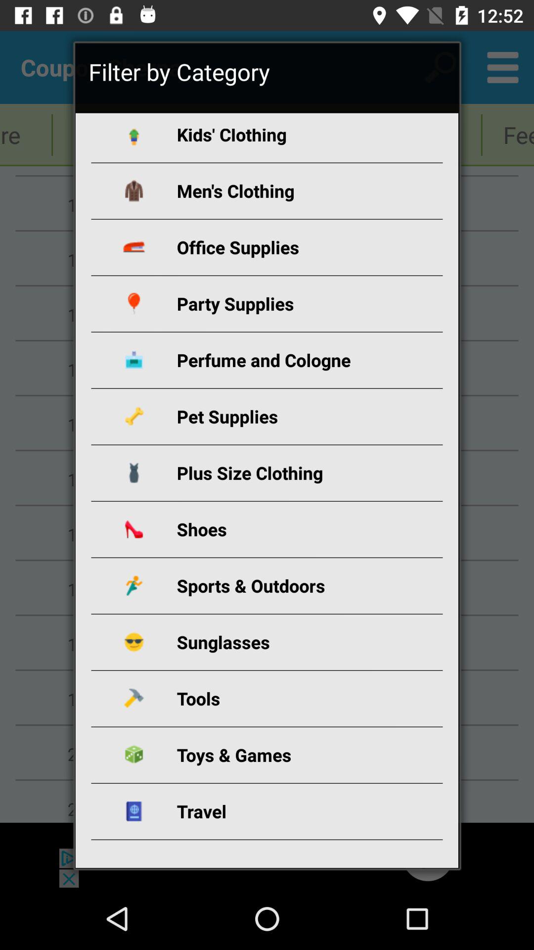  Describe the element at coordinates (279, 811) in the screenshot. I see `jump until the travel app` at that location.